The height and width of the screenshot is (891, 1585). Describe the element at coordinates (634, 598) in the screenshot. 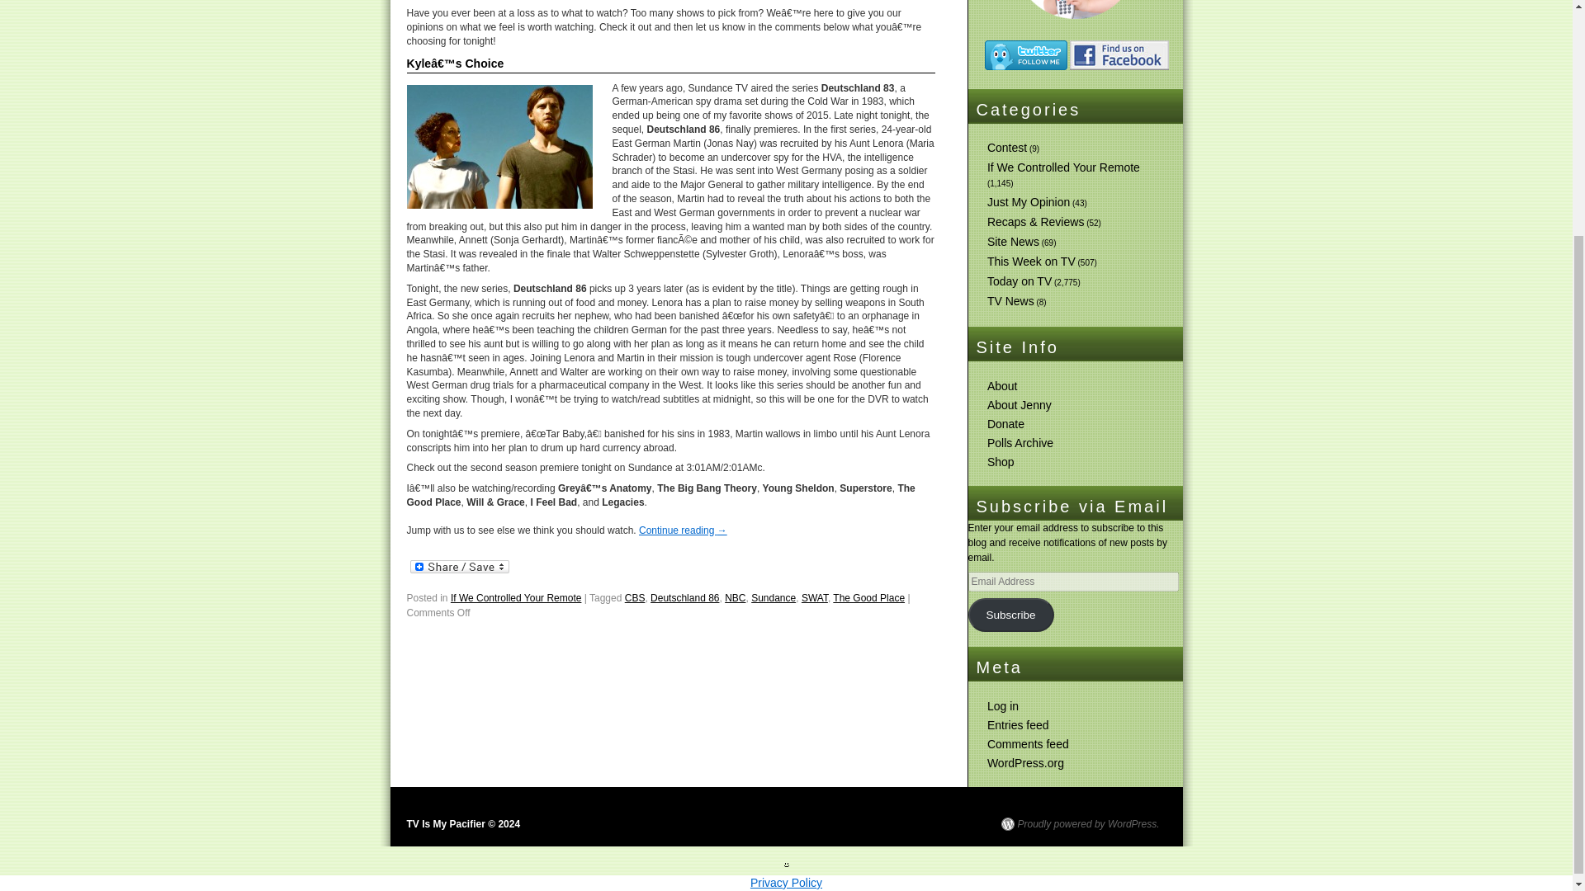

I see `CBS` at that location.